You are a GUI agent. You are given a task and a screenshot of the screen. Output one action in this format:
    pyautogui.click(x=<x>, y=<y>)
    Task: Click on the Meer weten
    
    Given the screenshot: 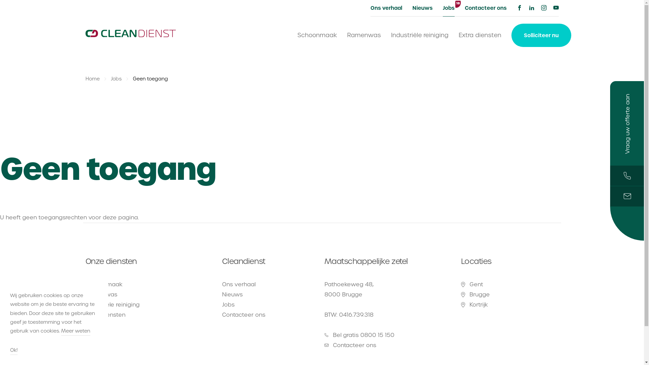 What is the action you would take?
    pyautogui.click(x=76, y=332)
    